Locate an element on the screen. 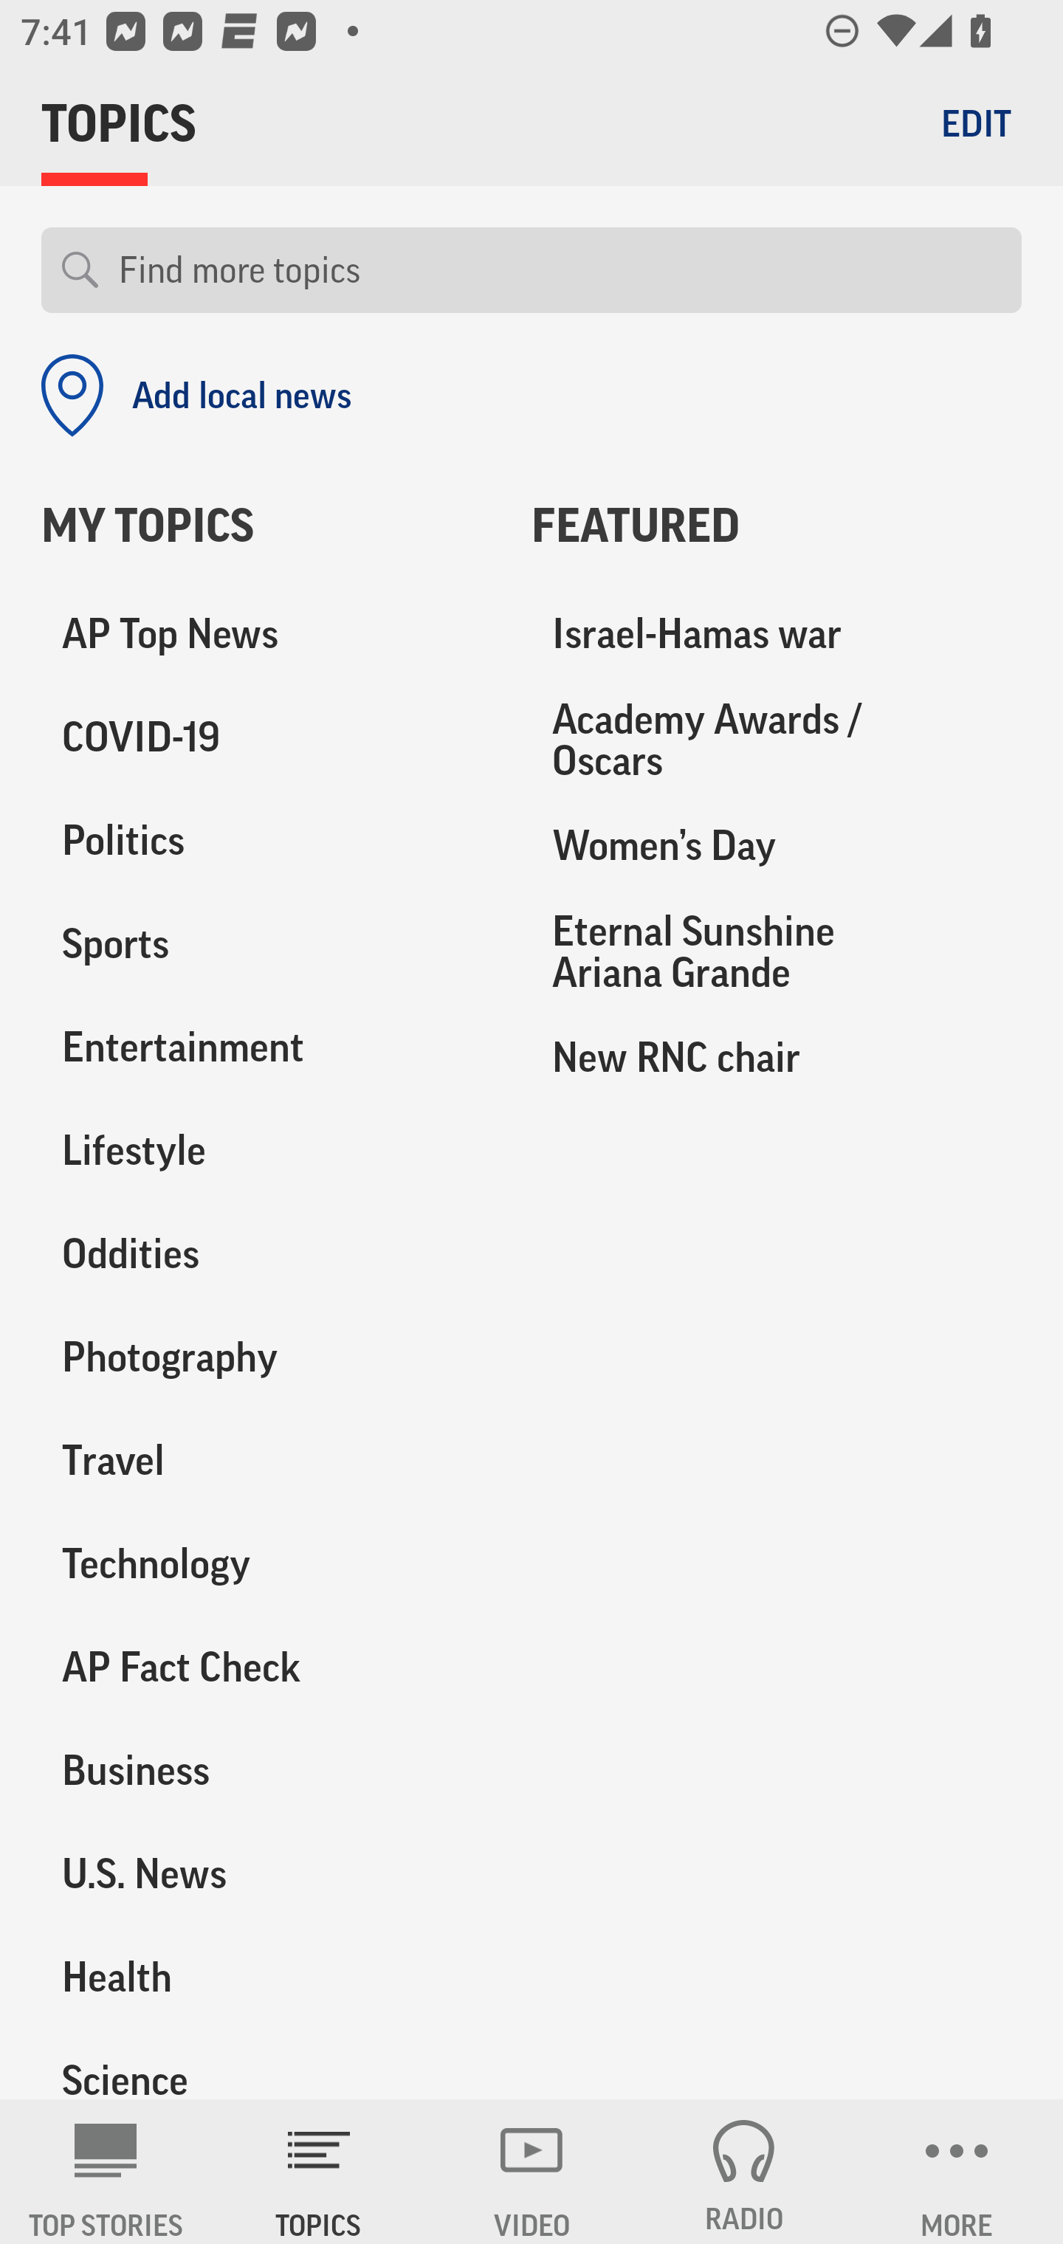  Oddities is located at coordinates (266, 1254).